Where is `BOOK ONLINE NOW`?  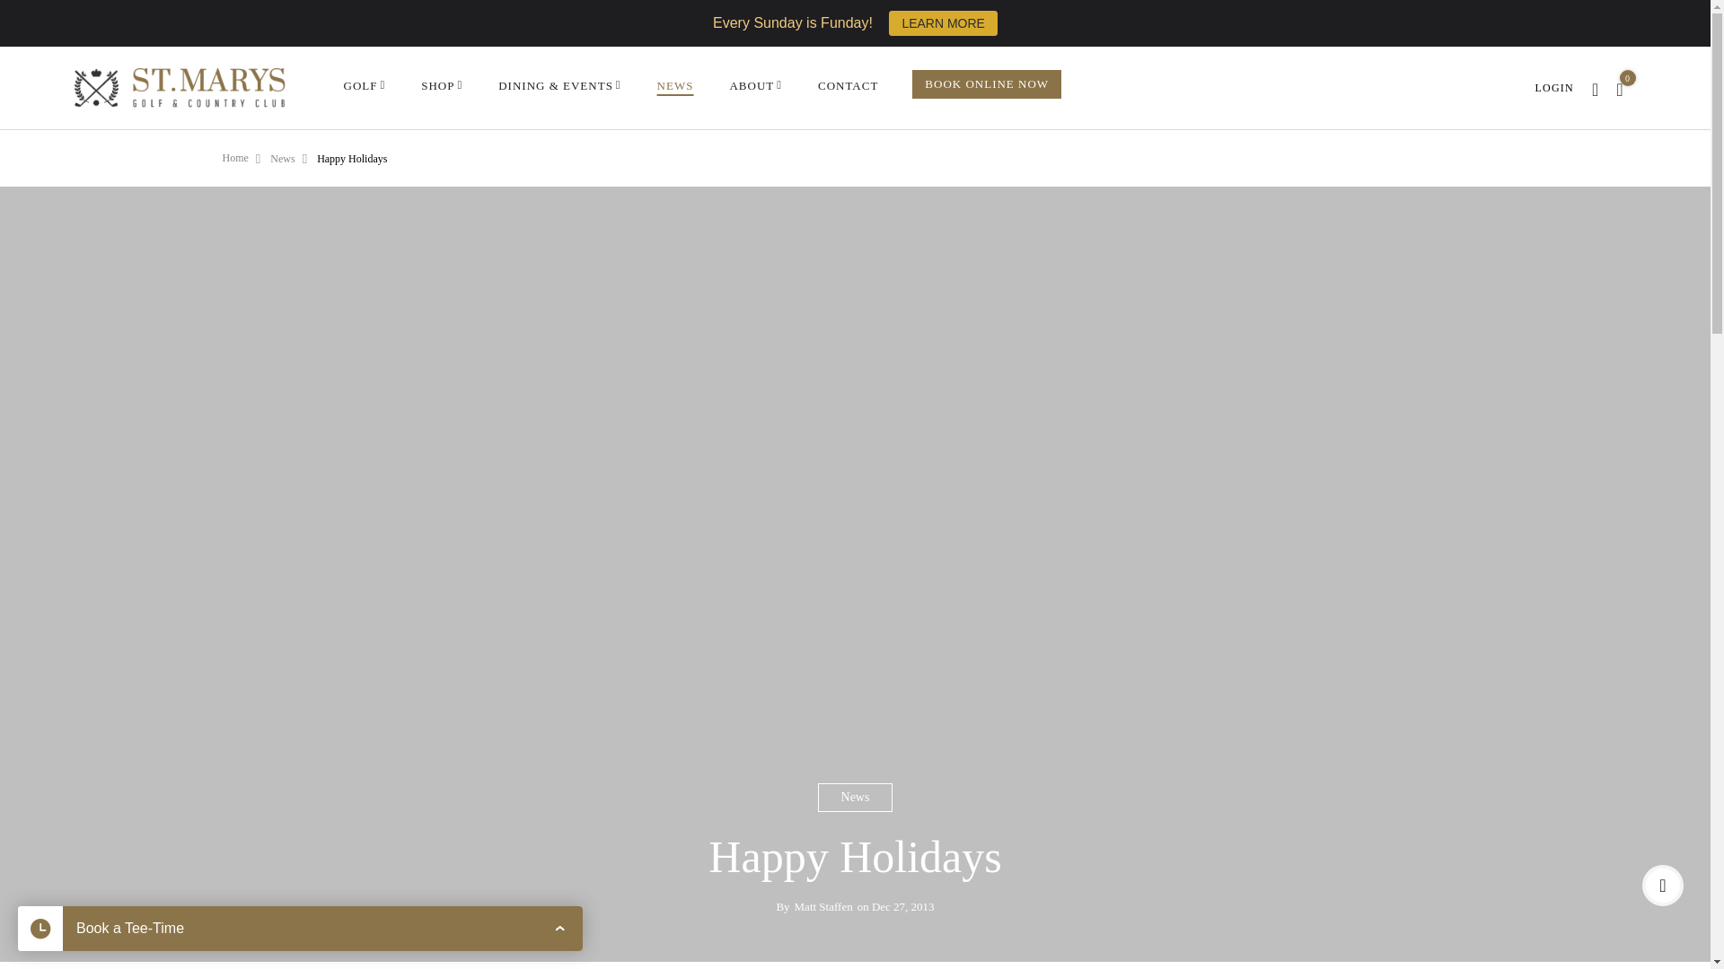
BOOK ONLINE NOW is located at coordinates (986, 84).